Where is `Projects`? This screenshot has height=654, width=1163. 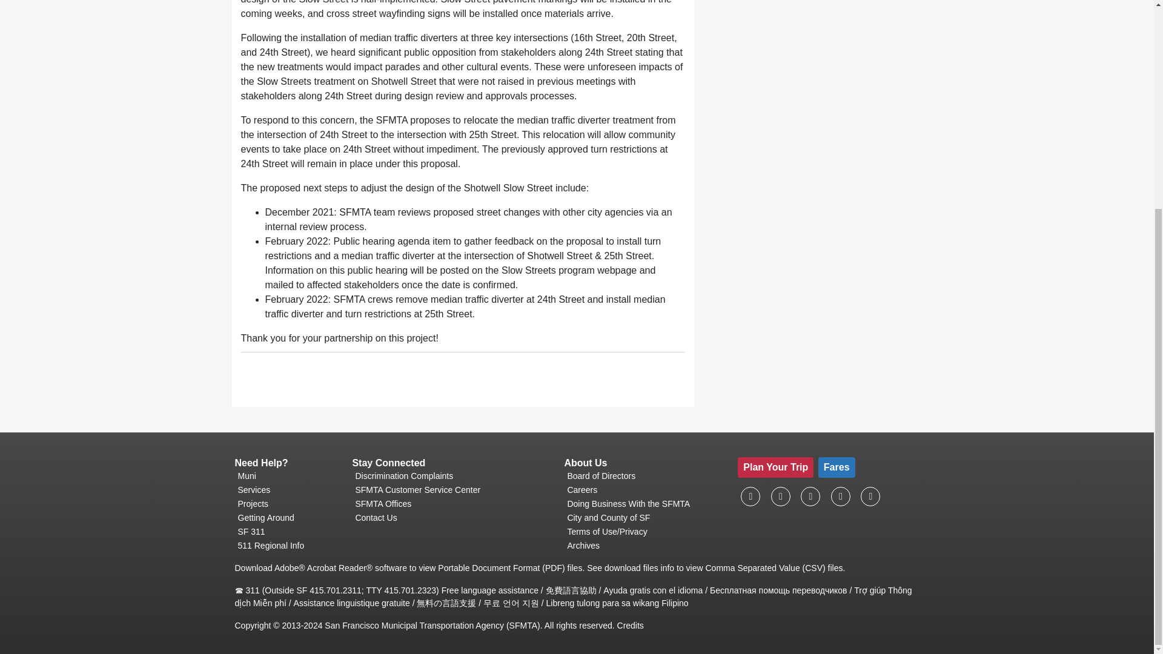
Projects is located at coordinates (288, 504).